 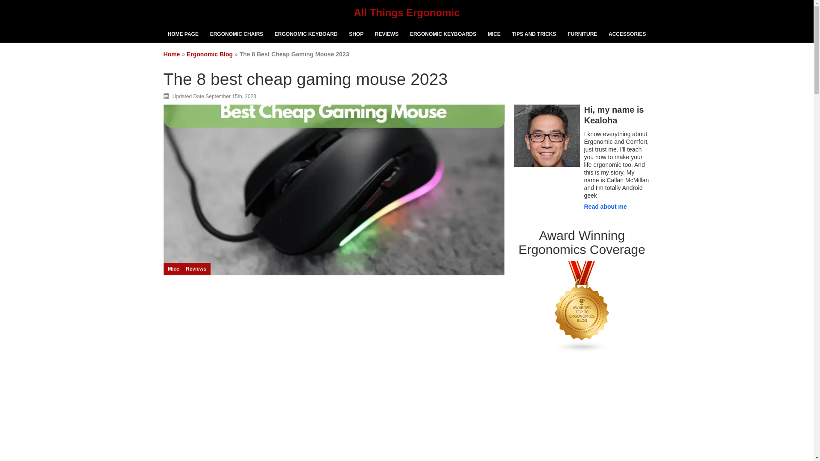 I want to click on MICE, so click(x=494, y=34).